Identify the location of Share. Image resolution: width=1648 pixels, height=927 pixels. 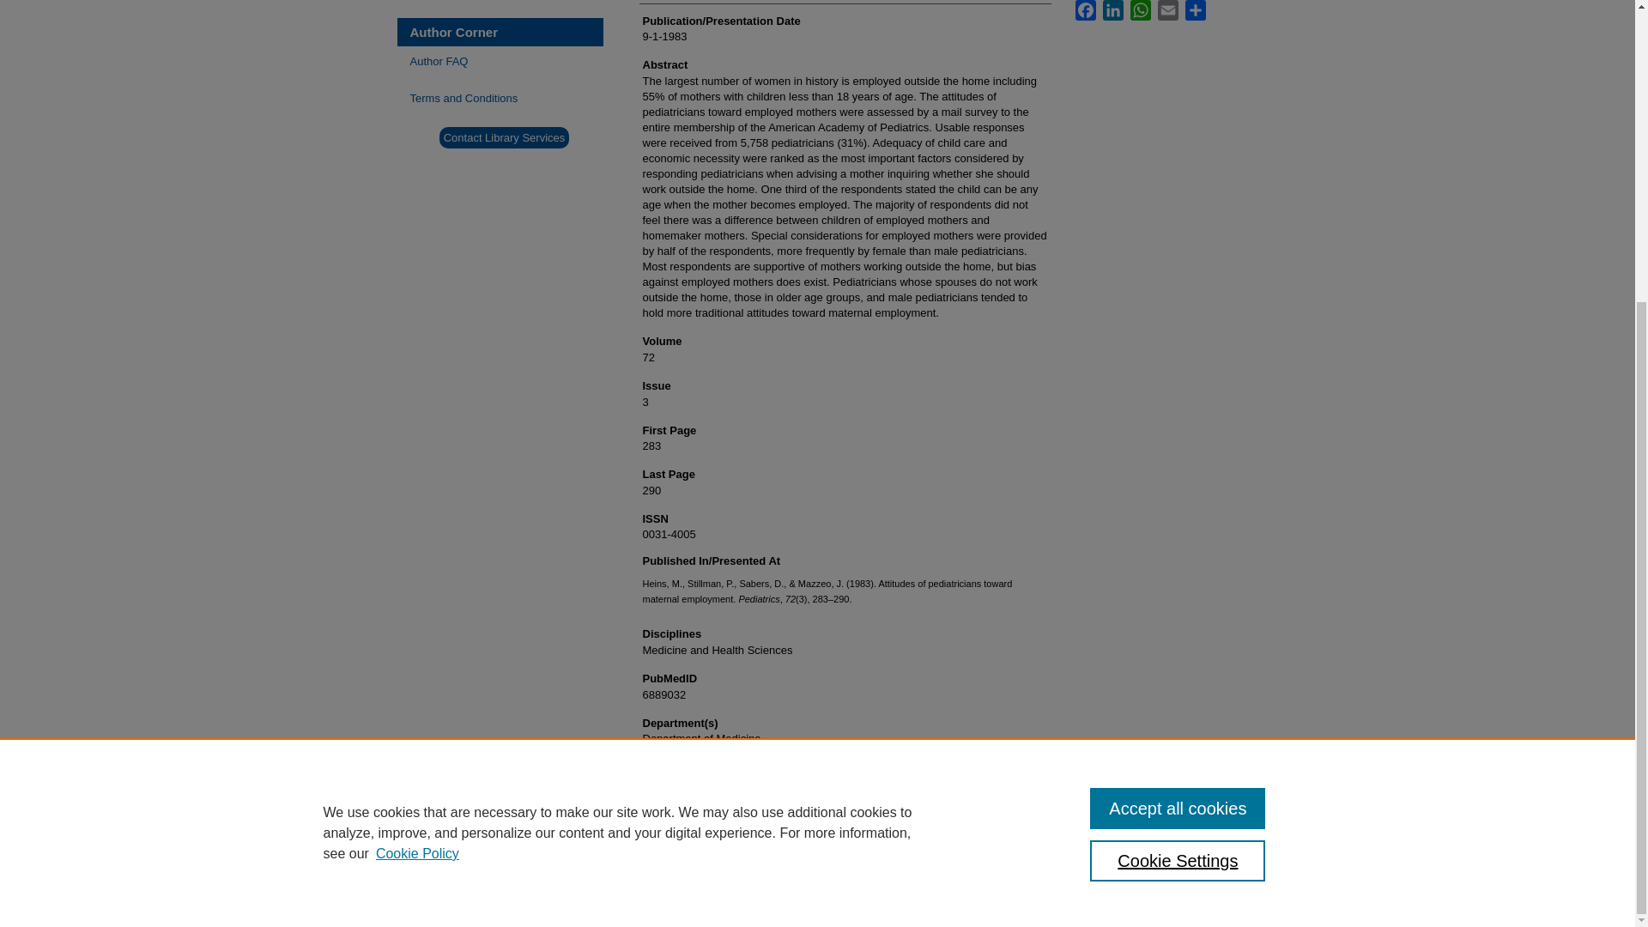
(1195, 10).